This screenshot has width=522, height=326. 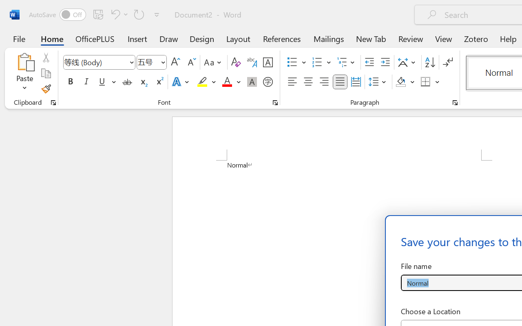 What do you see at coordinates (202, 82) in the screenshot?
I see `Text Highlight Color Yellow` at bounding box center [202, 82].